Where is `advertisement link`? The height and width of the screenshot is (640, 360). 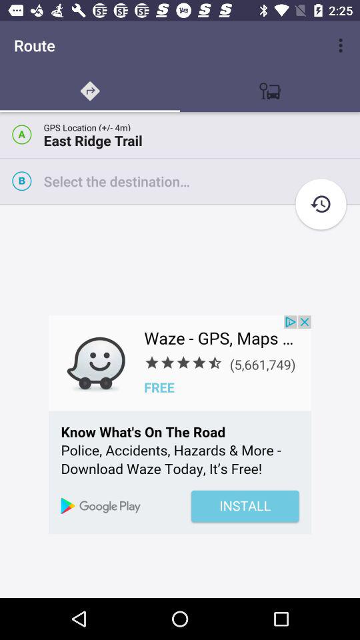 advertisement link is located at coordinates (180, 425).